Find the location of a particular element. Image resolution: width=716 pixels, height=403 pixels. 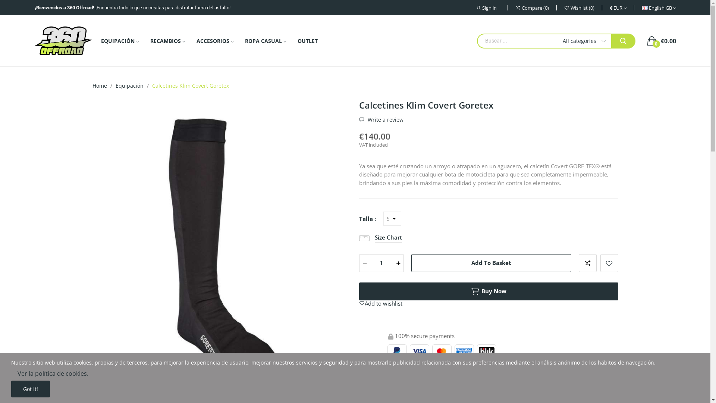

Buy Now is located at coordinates (489, 291).